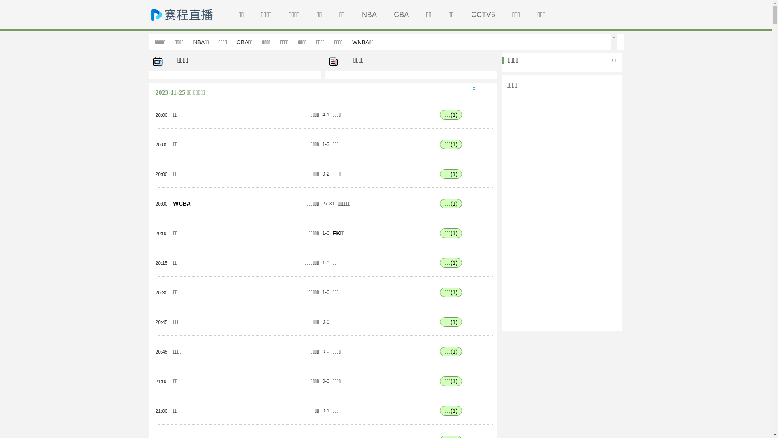 The image size is (778, 438). Describe the element at coordinates (401, 15) in the screenshot. I see `CBA` at that location.